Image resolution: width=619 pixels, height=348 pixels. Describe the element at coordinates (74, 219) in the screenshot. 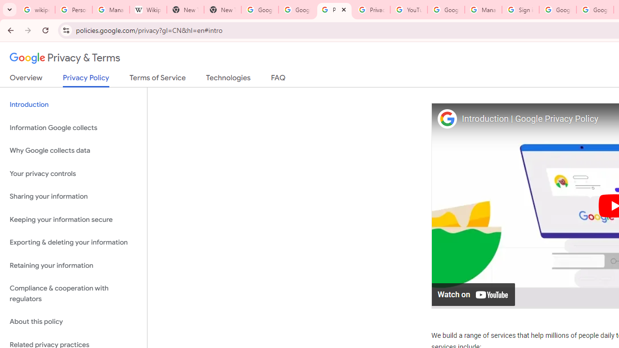

I see `Keeping your information secure` at that location.